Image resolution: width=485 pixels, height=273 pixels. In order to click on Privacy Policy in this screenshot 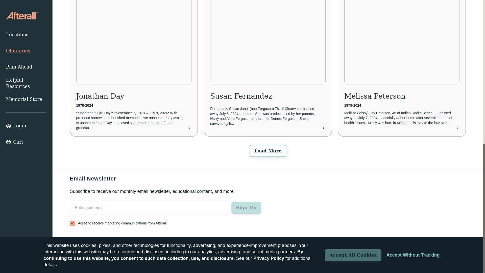, I will do `click(454, 259)`.